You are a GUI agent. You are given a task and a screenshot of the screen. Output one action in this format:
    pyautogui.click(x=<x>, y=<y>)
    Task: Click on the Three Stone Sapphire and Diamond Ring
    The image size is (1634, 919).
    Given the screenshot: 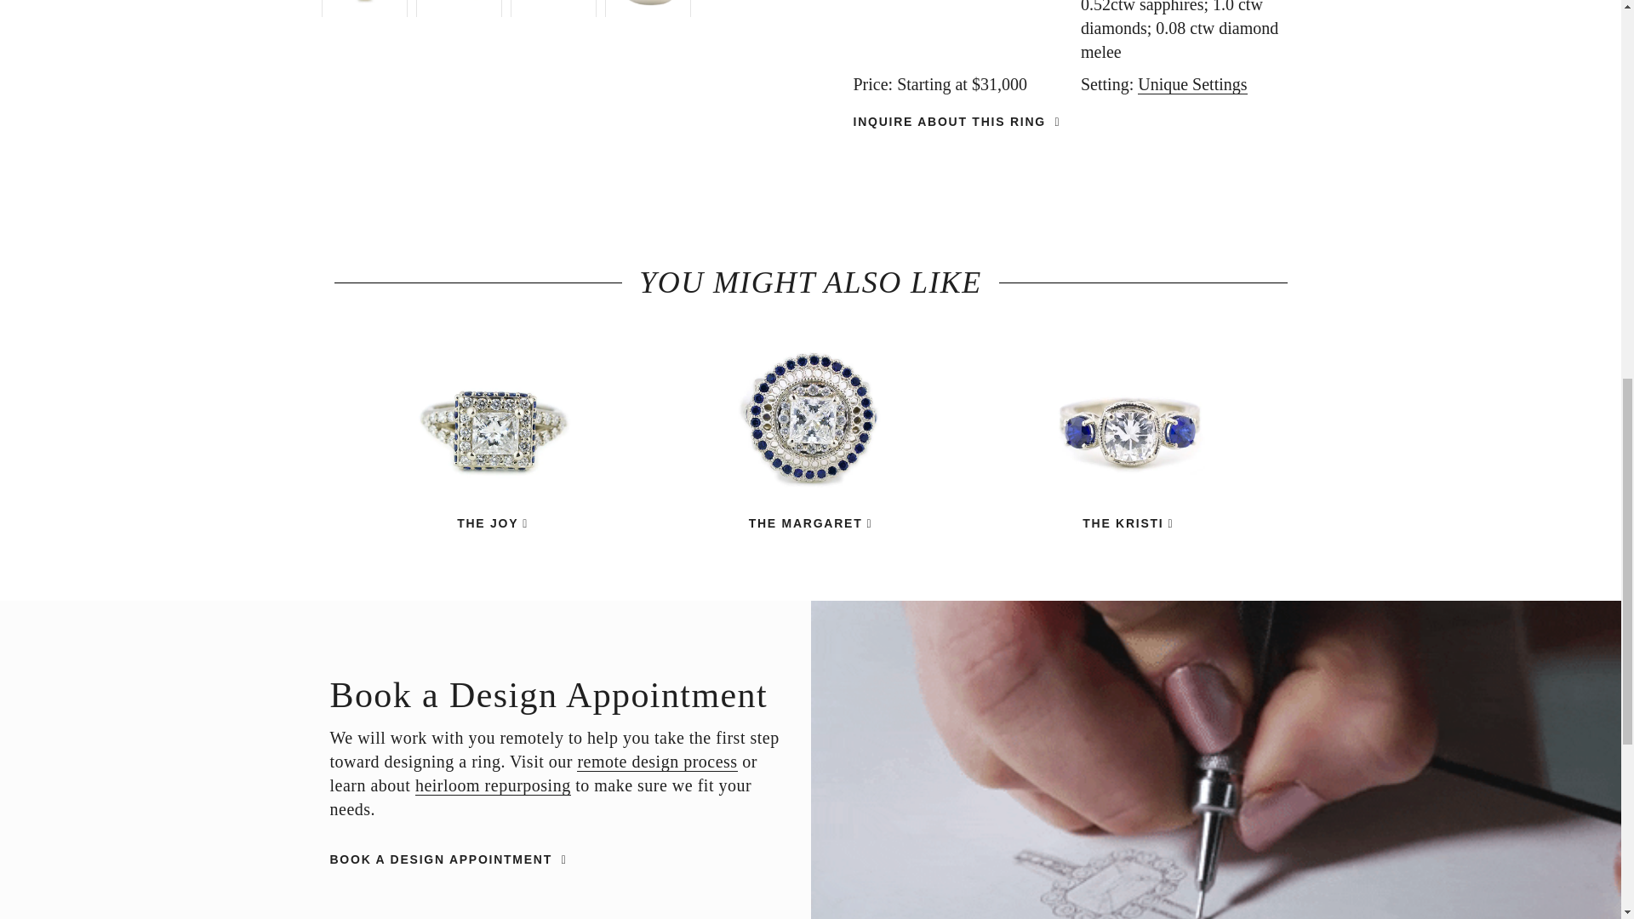 What is the action you would take?
    pyautogui.click(x=1127, y=523)
    